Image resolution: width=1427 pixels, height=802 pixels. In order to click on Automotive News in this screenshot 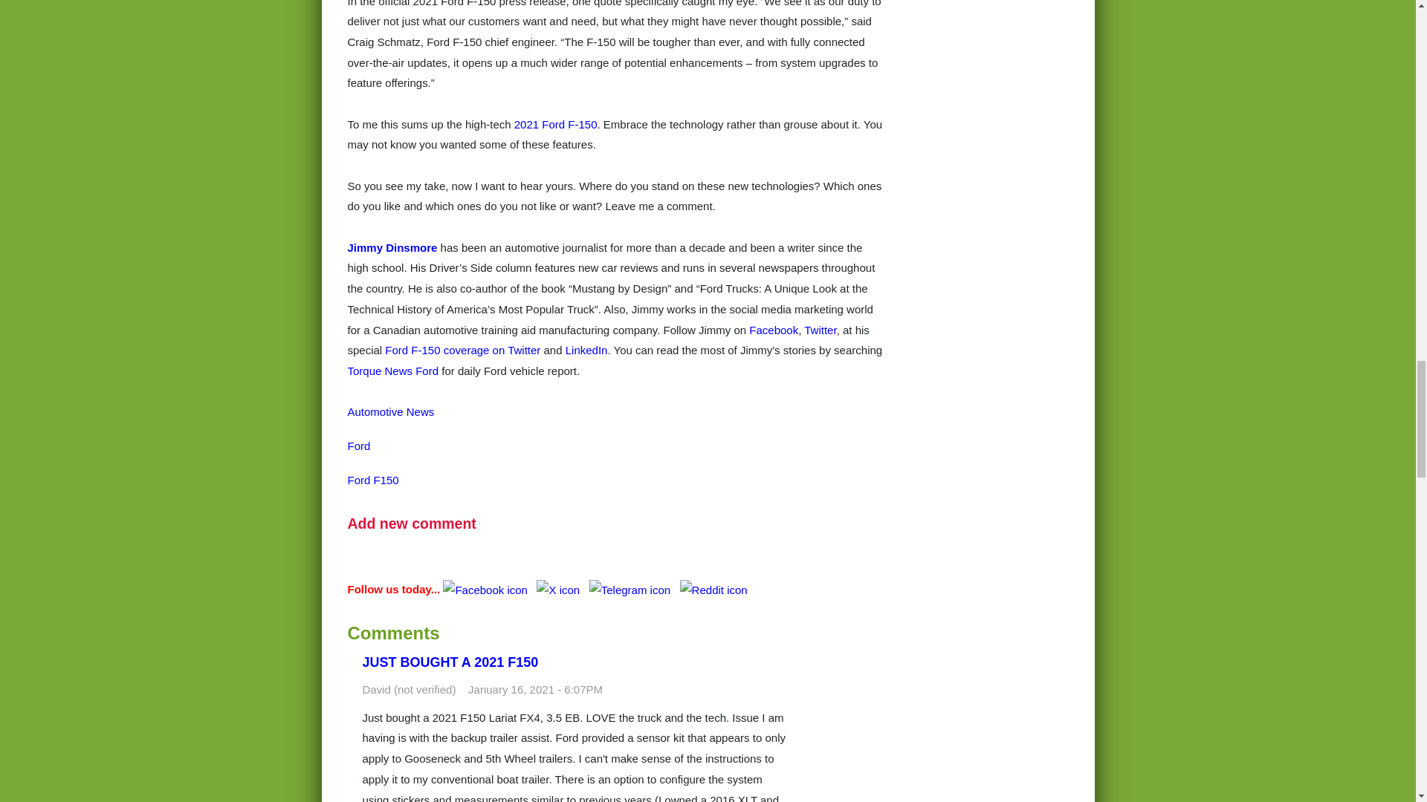, I will do `click(391, 411)`.